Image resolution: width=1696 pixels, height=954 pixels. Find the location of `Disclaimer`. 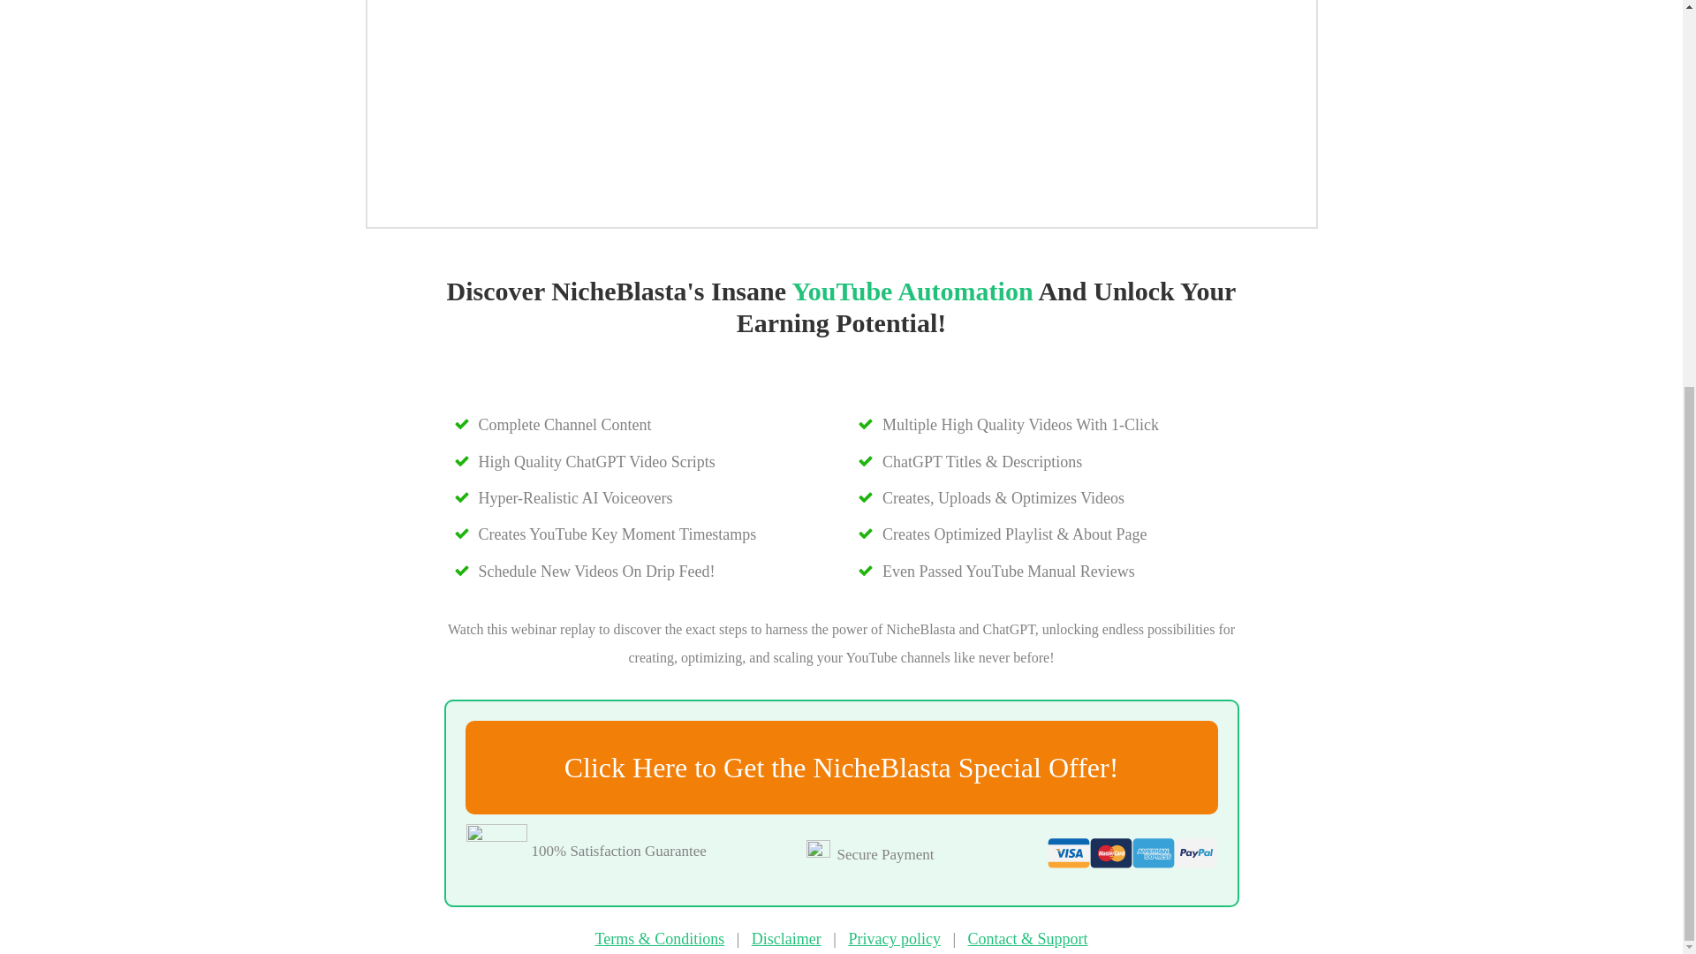

Disclaimer is located at coordinates (786, 939).